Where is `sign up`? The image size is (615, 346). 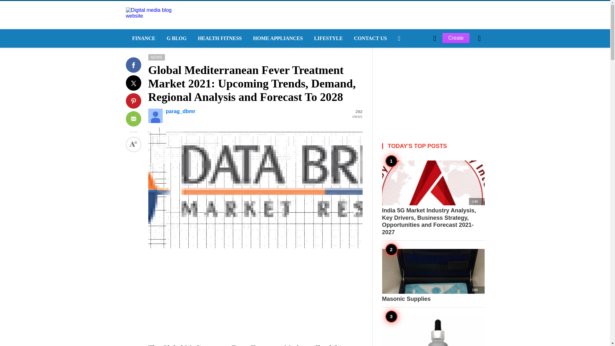
sign up is located at coordinates (407, 147).